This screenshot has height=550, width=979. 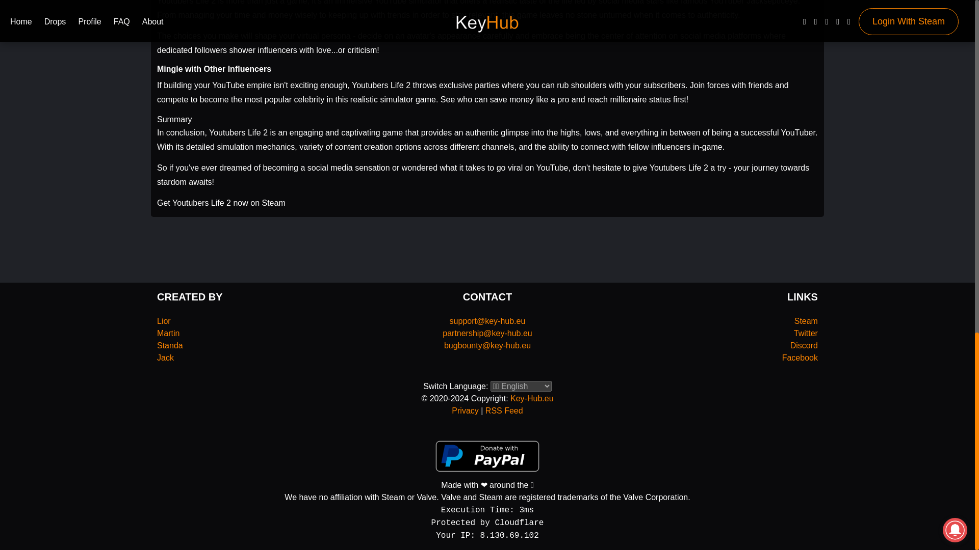 What do you see at coordinates (806, 333) in the screenshot?
I see `Twitter` at bounding box center [806, 333].